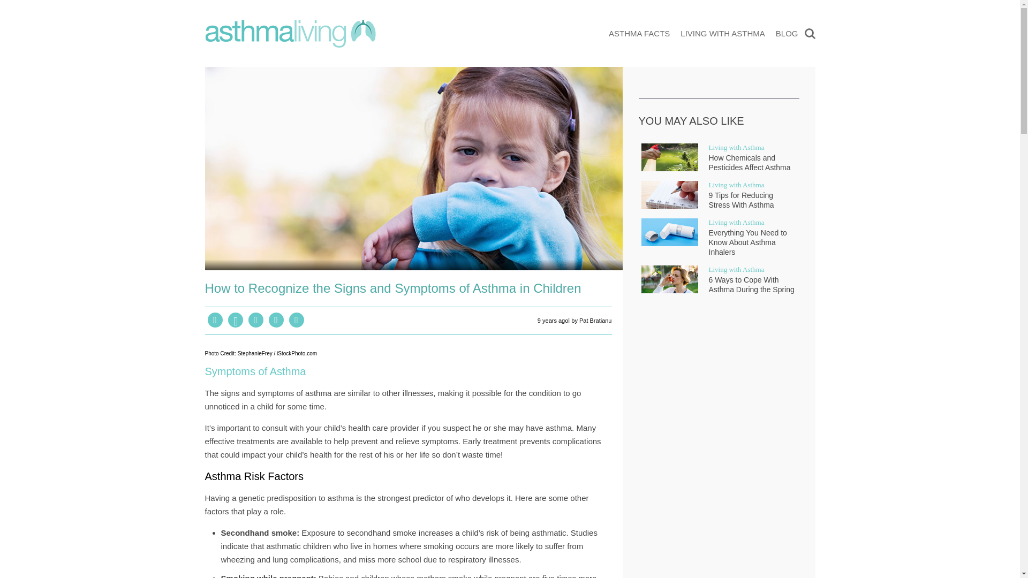  What do you see at coordinates (290, 34) in the screenshot?
I see `AsthmaLiving.today` at bounding box center [290, 34].